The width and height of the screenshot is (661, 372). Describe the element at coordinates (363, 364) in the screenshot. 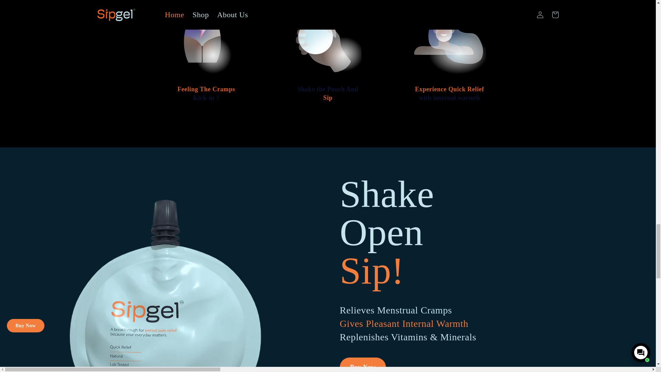

I see `Buy Now` at that location.